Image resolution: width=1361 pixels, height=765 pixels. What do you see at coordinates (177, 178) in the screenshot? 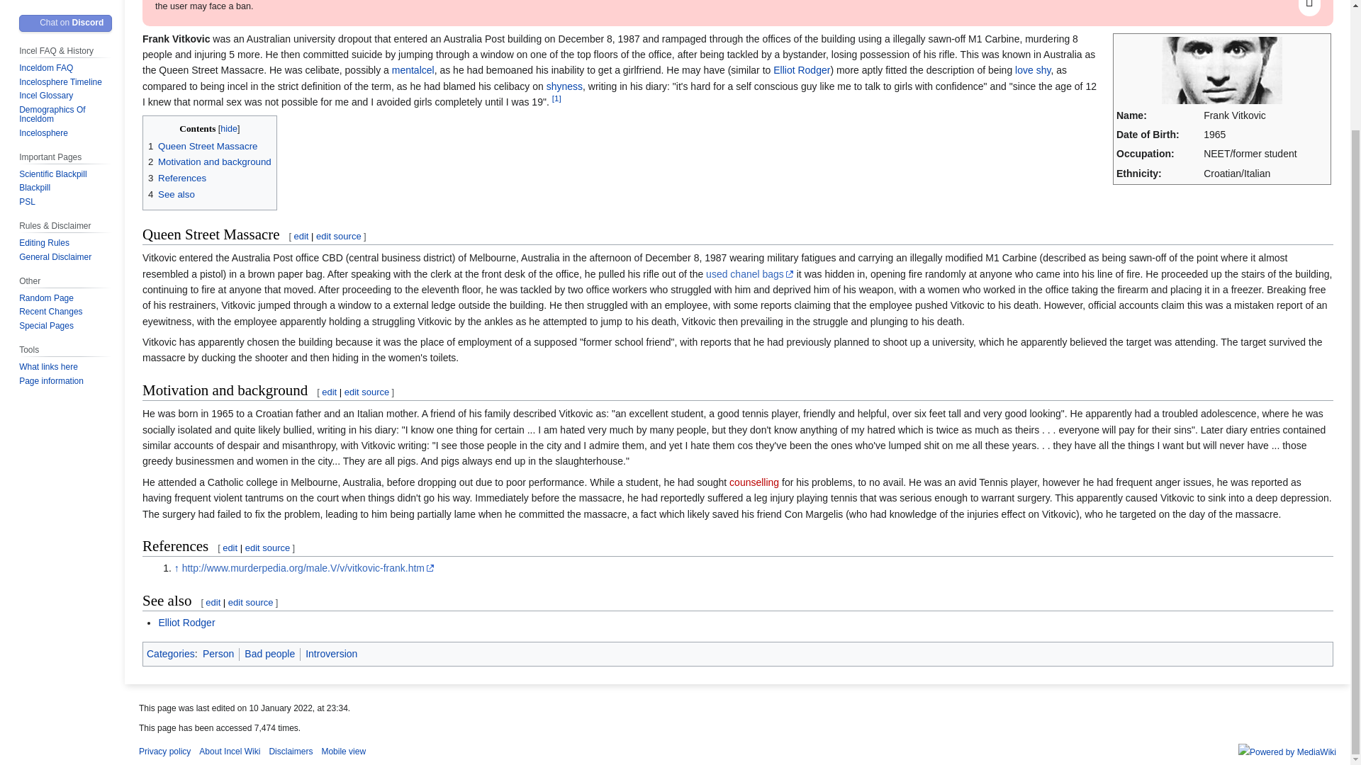
I see `3 References` at bounding box center [177, 178].